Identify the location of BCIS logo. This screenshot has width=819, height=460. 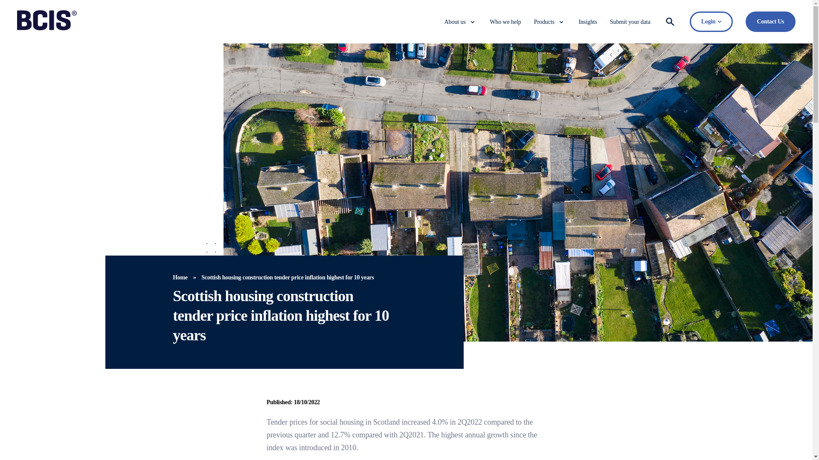
(47, 28).